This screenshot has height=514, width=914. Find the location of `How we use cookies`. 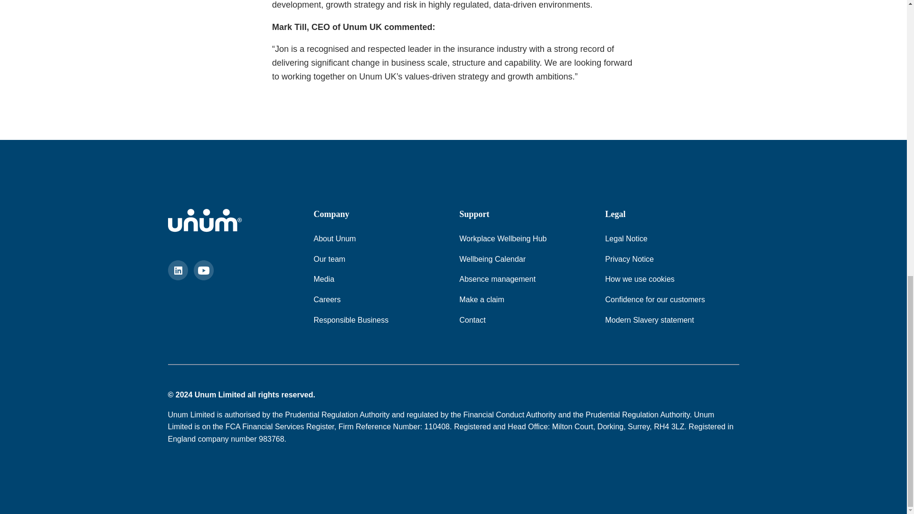

How we use cookies is located at coordinates (640, 279).